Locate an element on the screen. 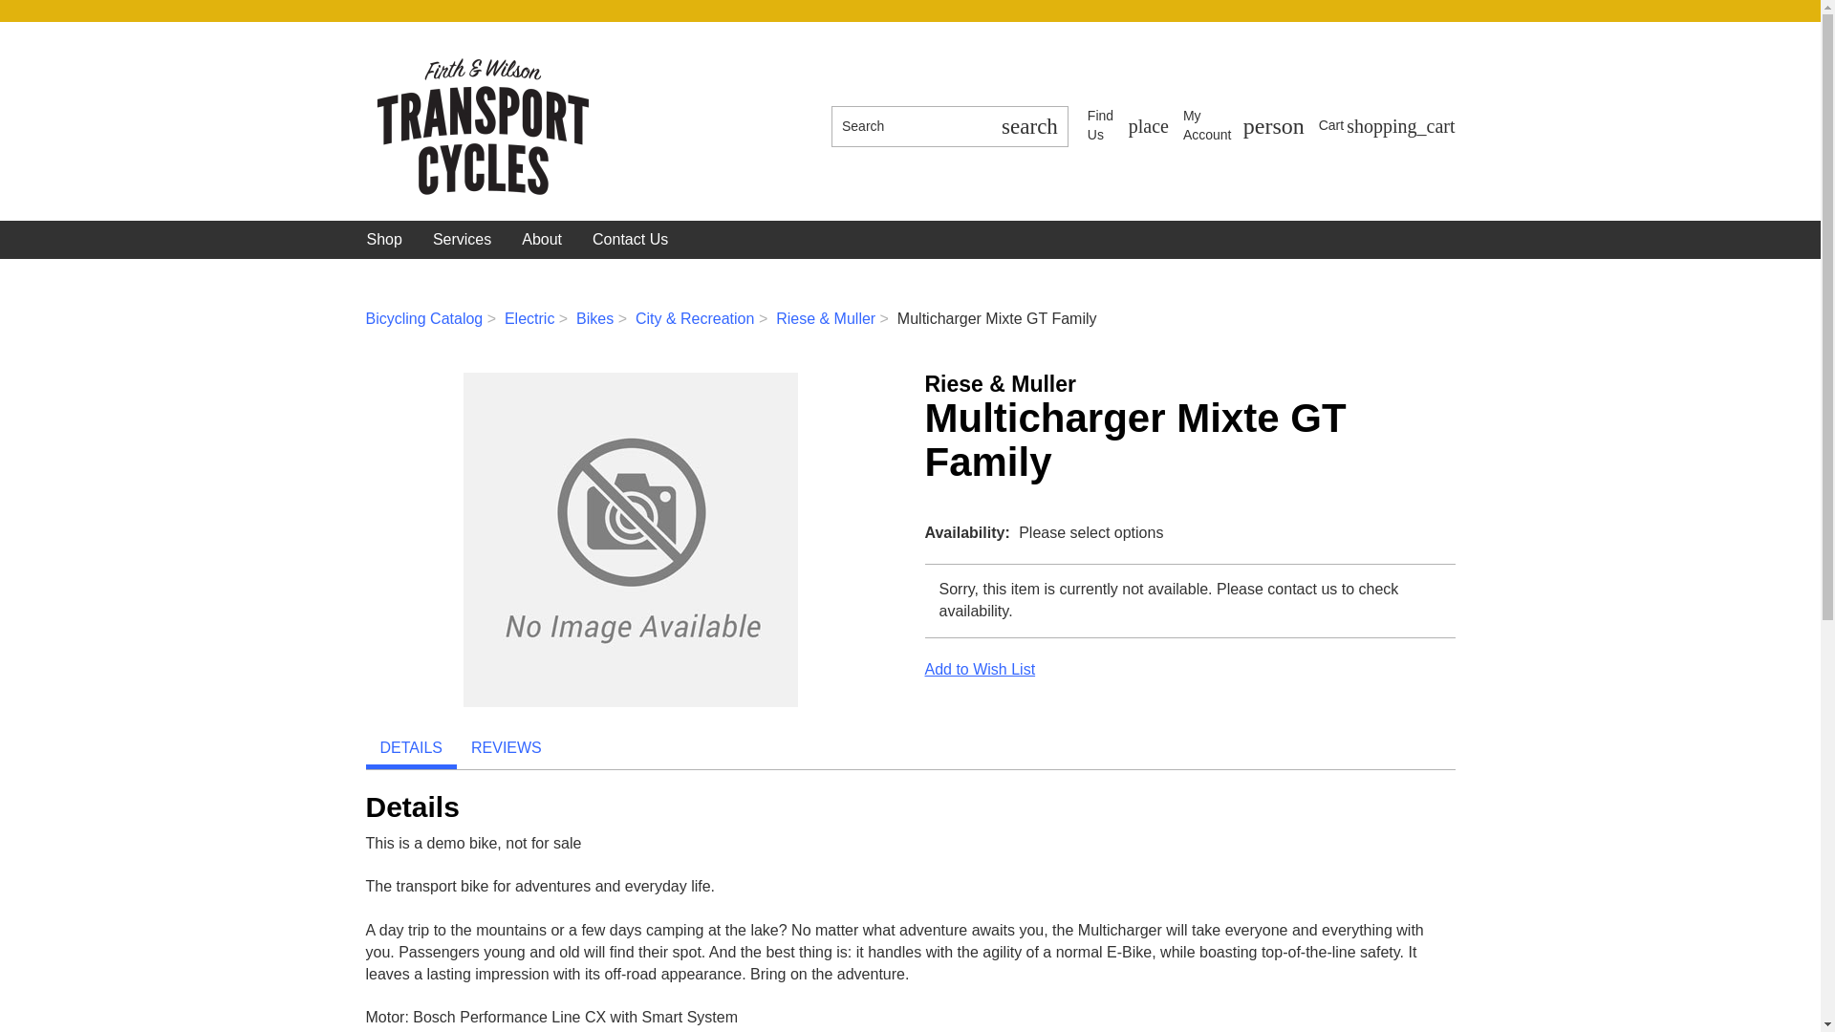 The height and width of the screenshot is (1032, 1835). Account is located at coordinates (1028, 126).